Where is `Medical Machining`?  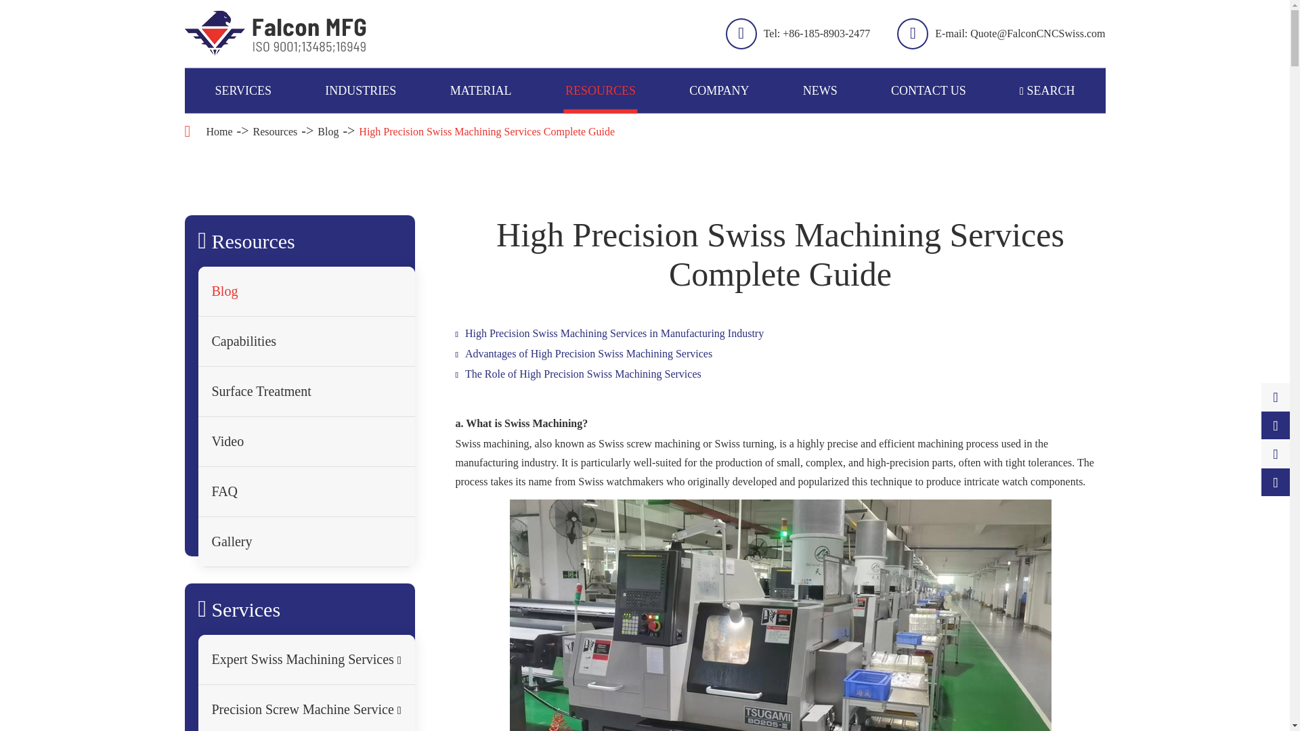 Medical Machining is located at coordinates (413, 129).